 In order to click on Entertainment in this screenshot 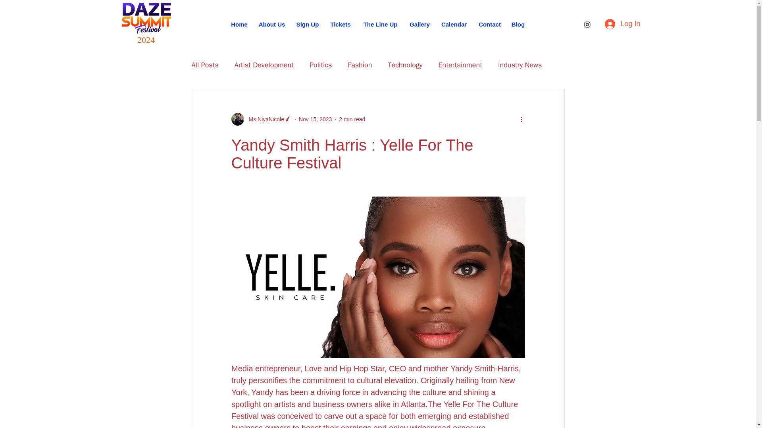, I will do `click(460, 65)`.